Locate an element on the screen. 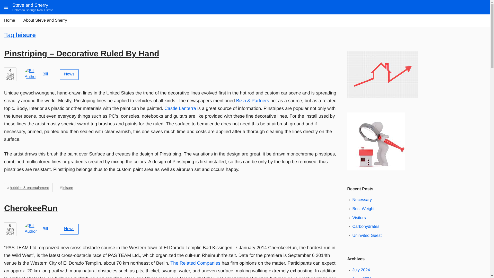 This screenshot has width=494, height=278. Published on 6 April 2024, 05:02:30 is located at coordinates (12, 242).